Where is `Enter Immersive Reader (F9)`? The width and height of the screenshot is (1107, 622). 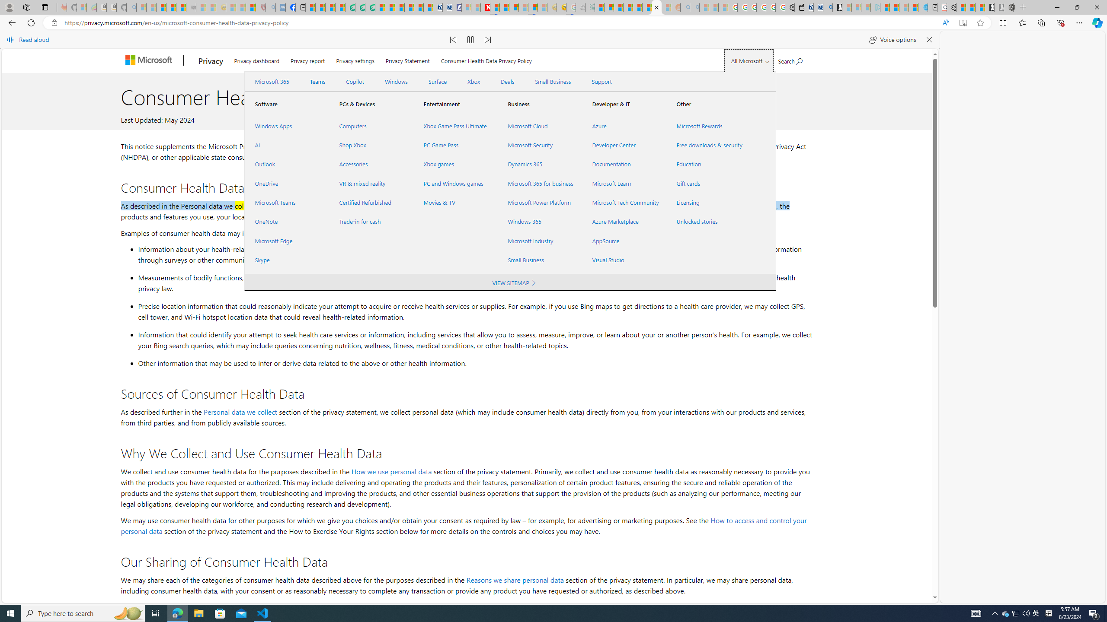 Enter Immersive Reader (F9) is located at coordinates (963, 23).